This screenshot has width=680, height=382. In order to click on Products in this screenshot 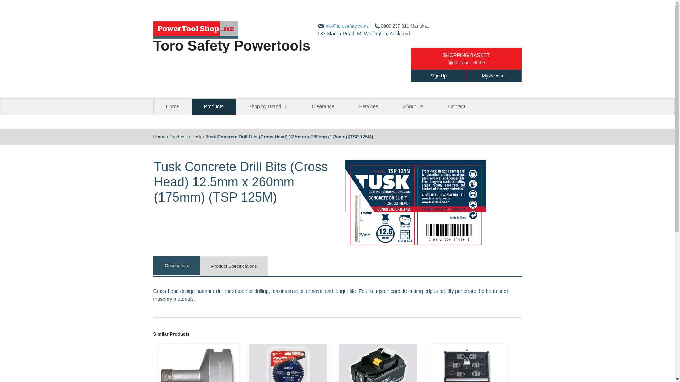, I will do `click(214, 106)`.